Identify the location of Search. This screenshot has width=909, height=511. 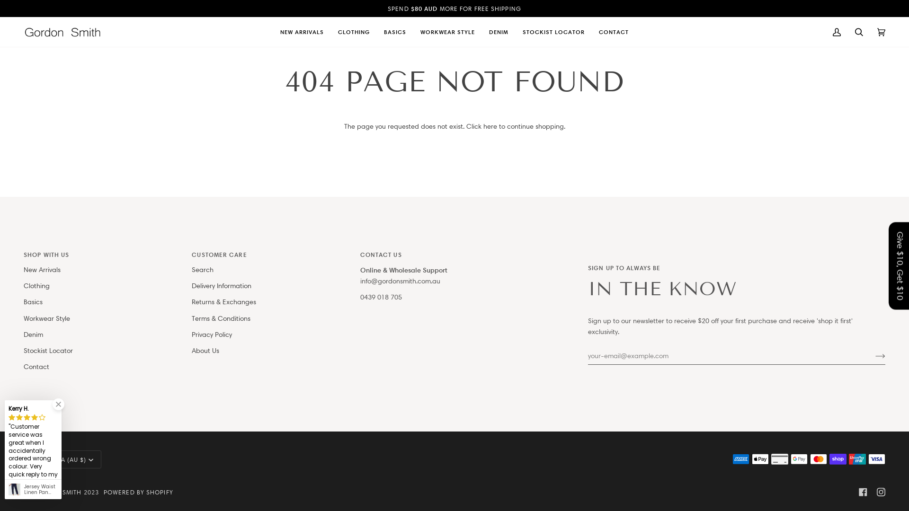
(203, 270).